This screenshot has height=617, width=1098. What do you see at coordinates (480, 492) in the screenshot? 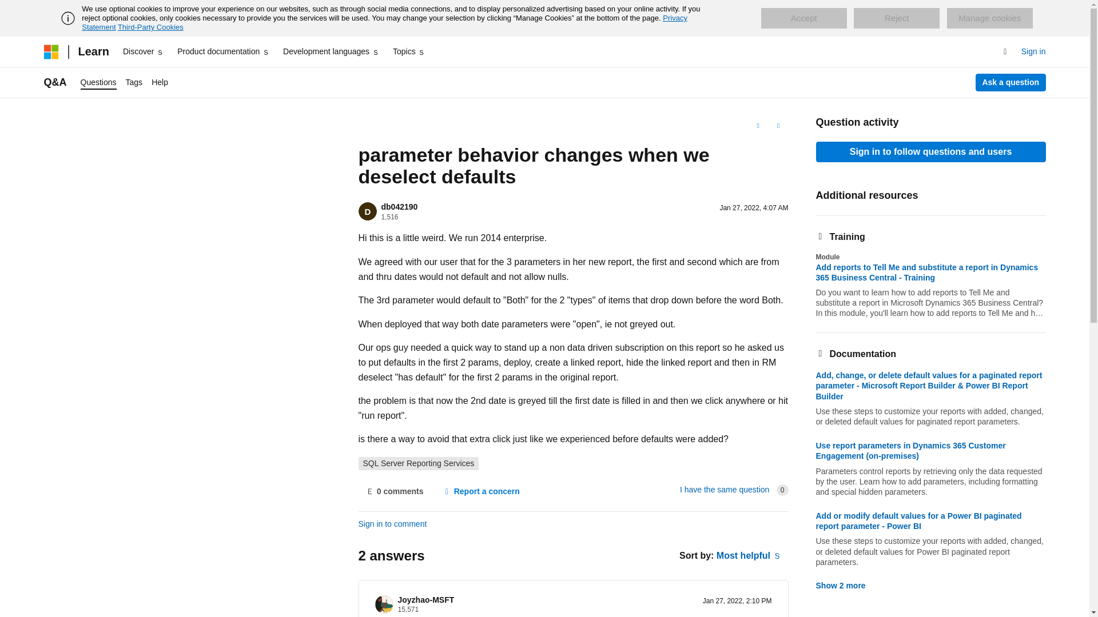
I see `Report a concern` at bounding box center [480, 492].